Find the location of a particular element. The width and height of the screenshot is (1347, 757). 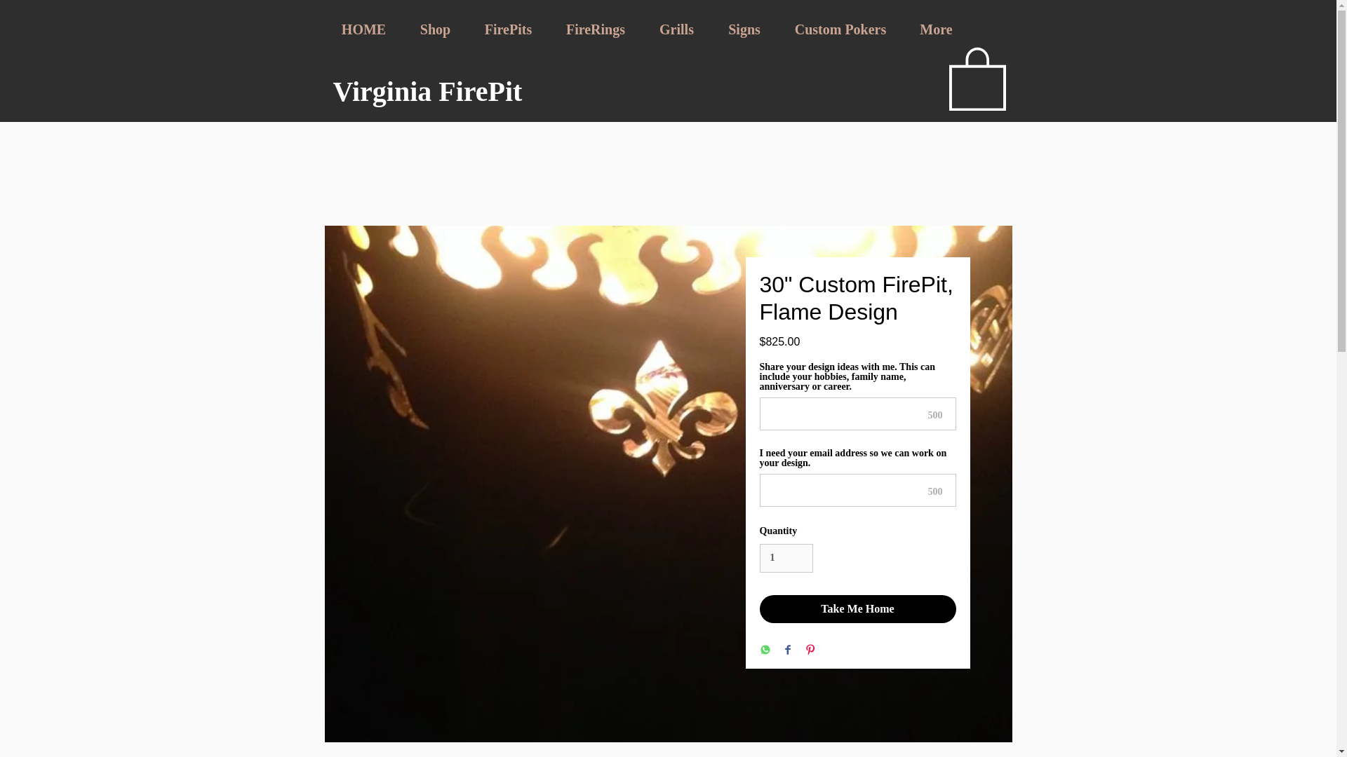

Take Me Home is located at coordinates (857, 608).